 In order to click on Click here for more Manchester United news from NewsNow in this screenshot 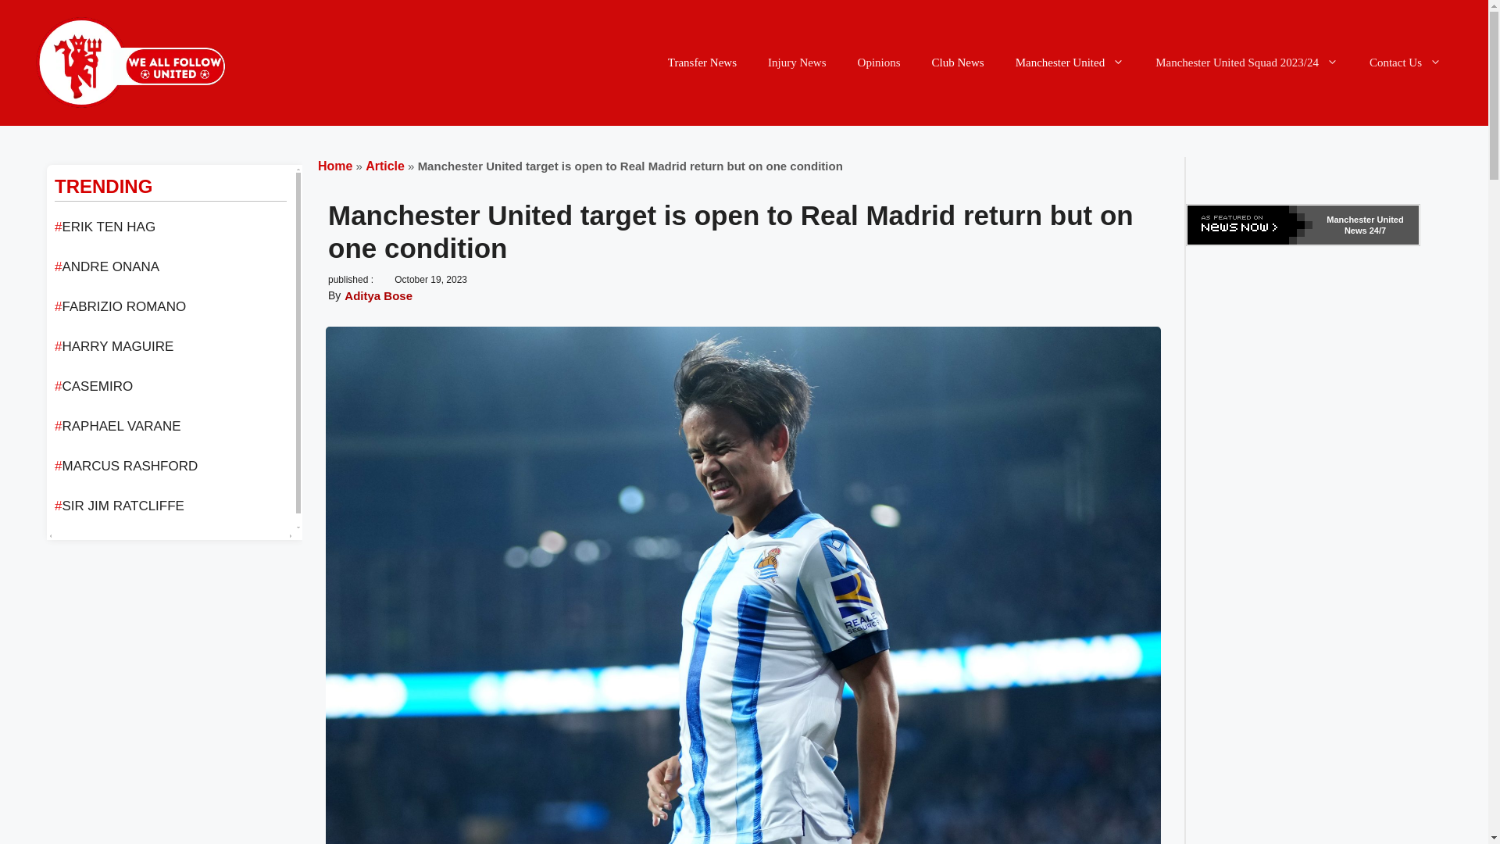, I will do `click(1303, 225)`.